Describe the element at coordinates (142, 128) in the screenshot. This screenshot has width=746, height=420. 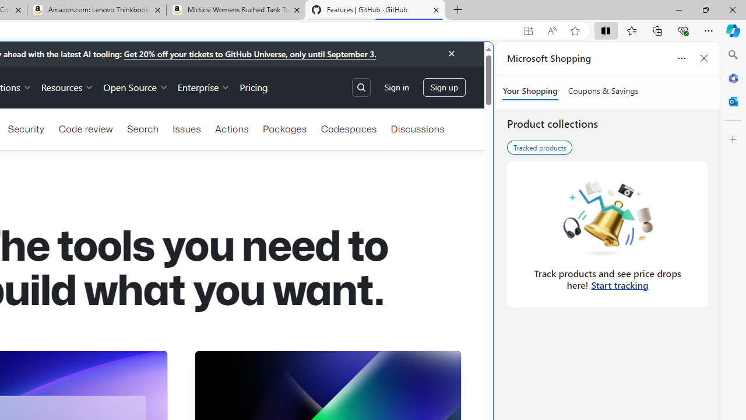
I see `Search` at that location.